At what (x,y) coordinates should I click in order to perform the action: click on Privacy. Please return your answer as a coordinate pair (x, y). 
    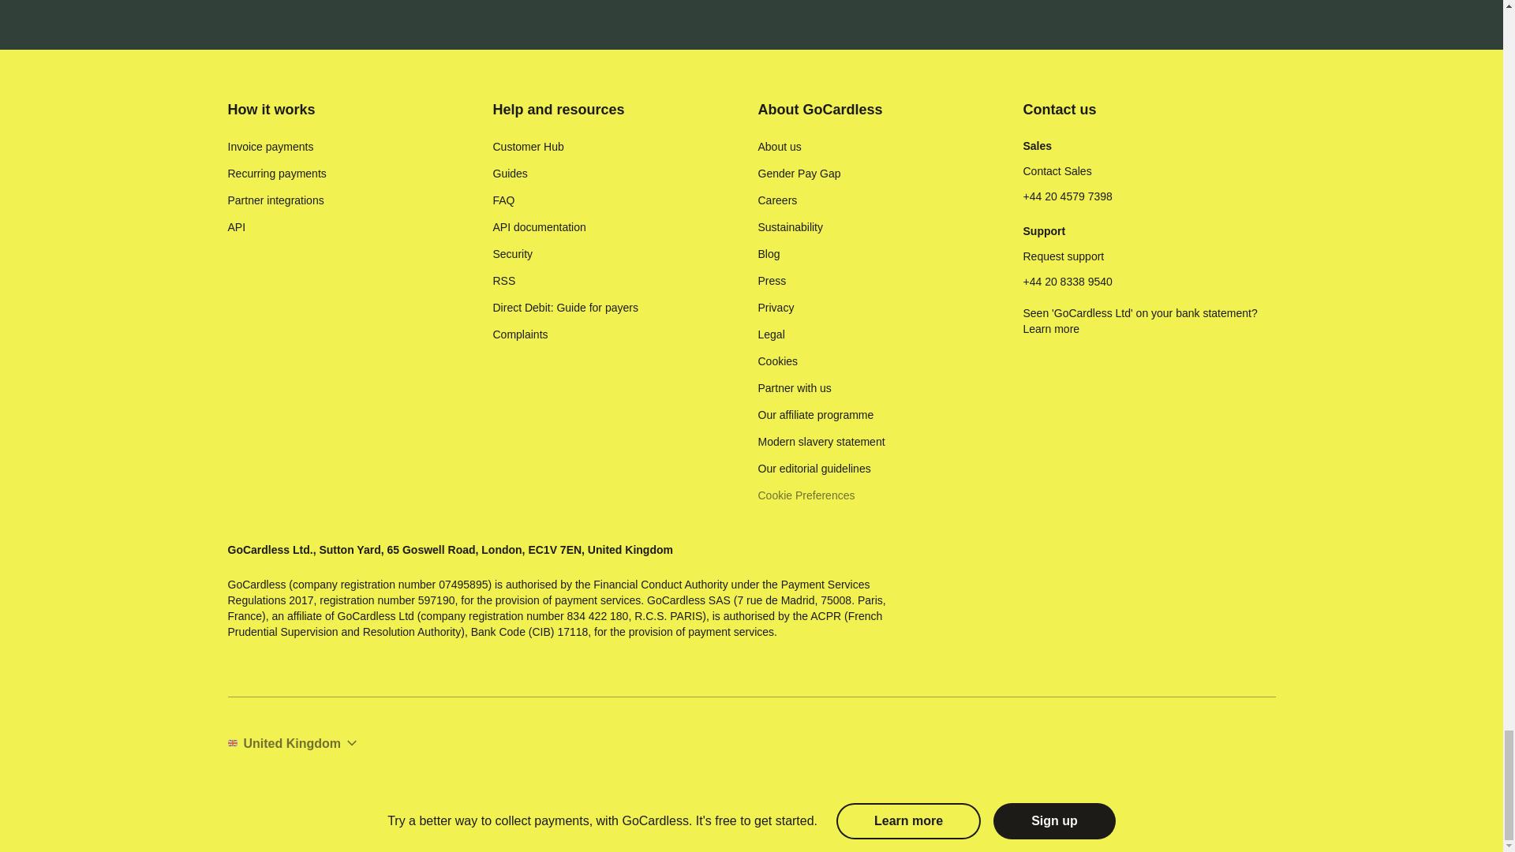
    Looking at the image, I should click on (776, 308).